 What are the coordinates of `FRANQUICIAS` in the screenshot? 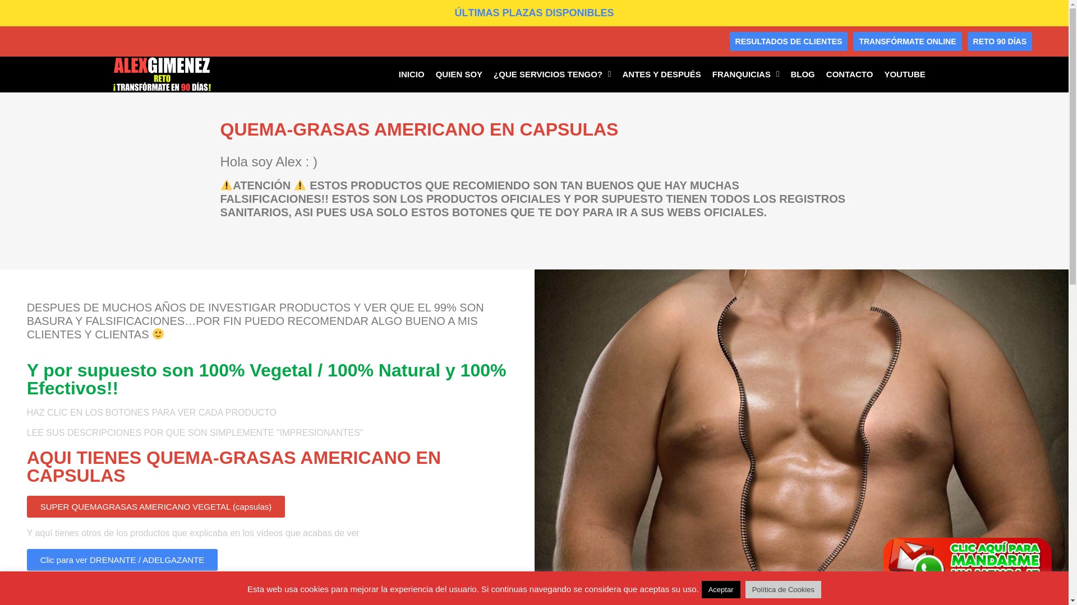 It's located at (745, 75).